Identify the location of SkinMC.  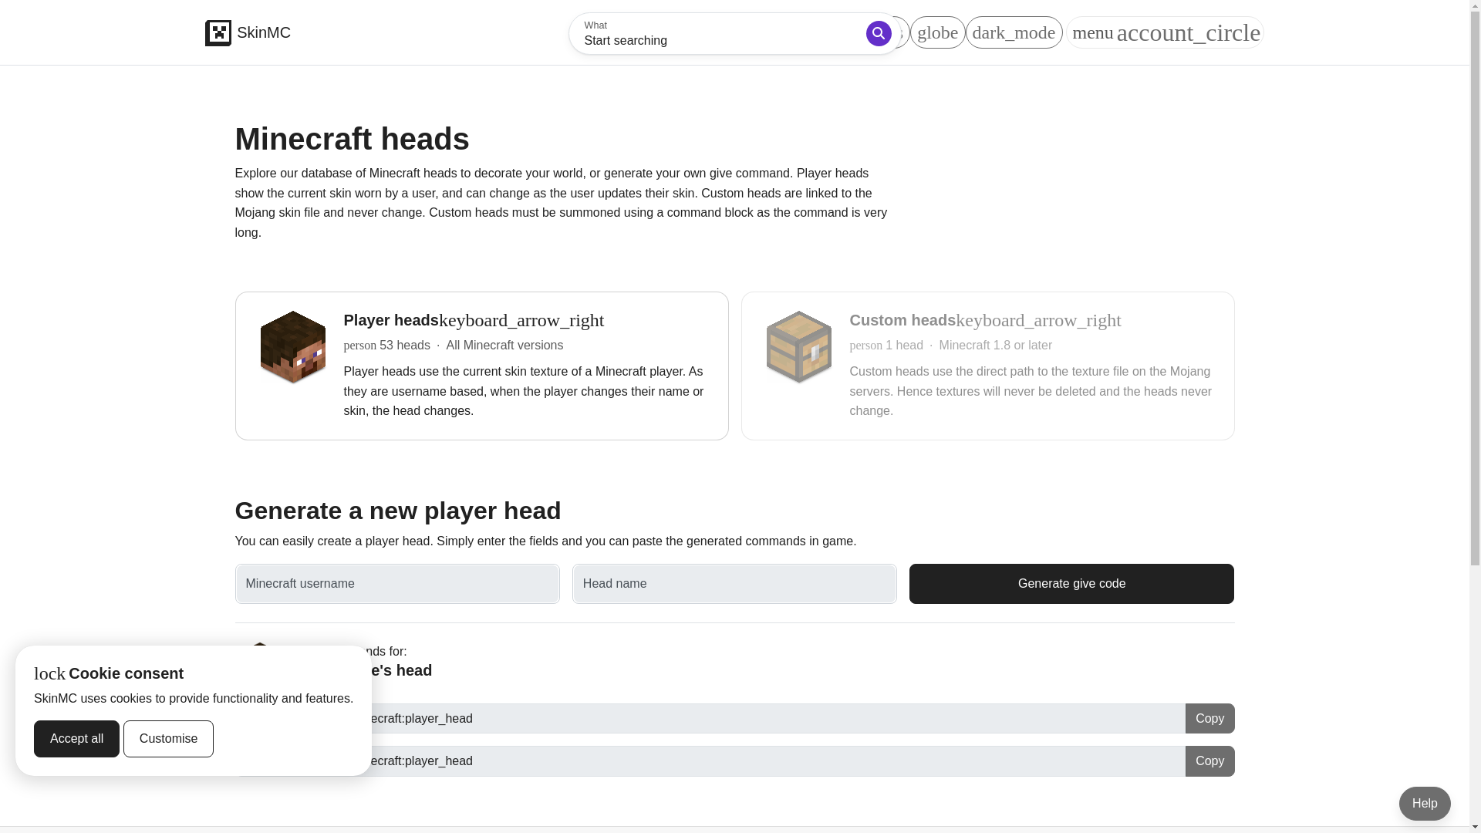
(248, 31).